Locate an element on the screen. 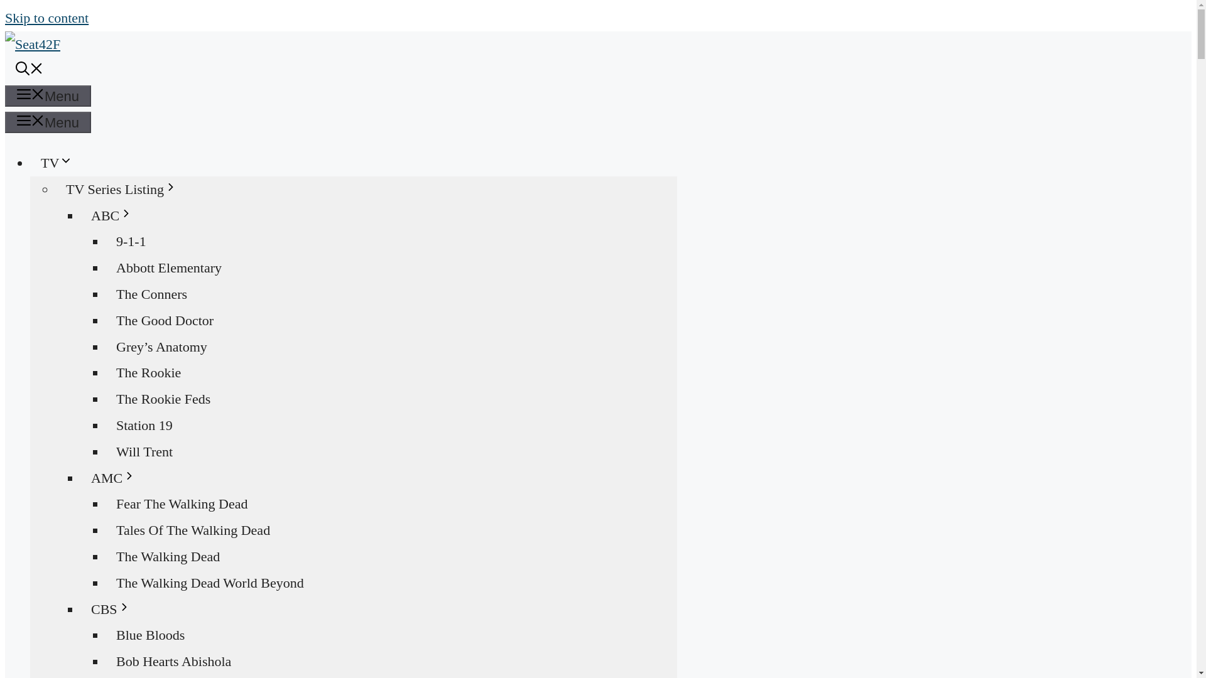 Image resolution: width=1206 pixels, height=678 pixels. Menu is located at coordinates (48, 95).